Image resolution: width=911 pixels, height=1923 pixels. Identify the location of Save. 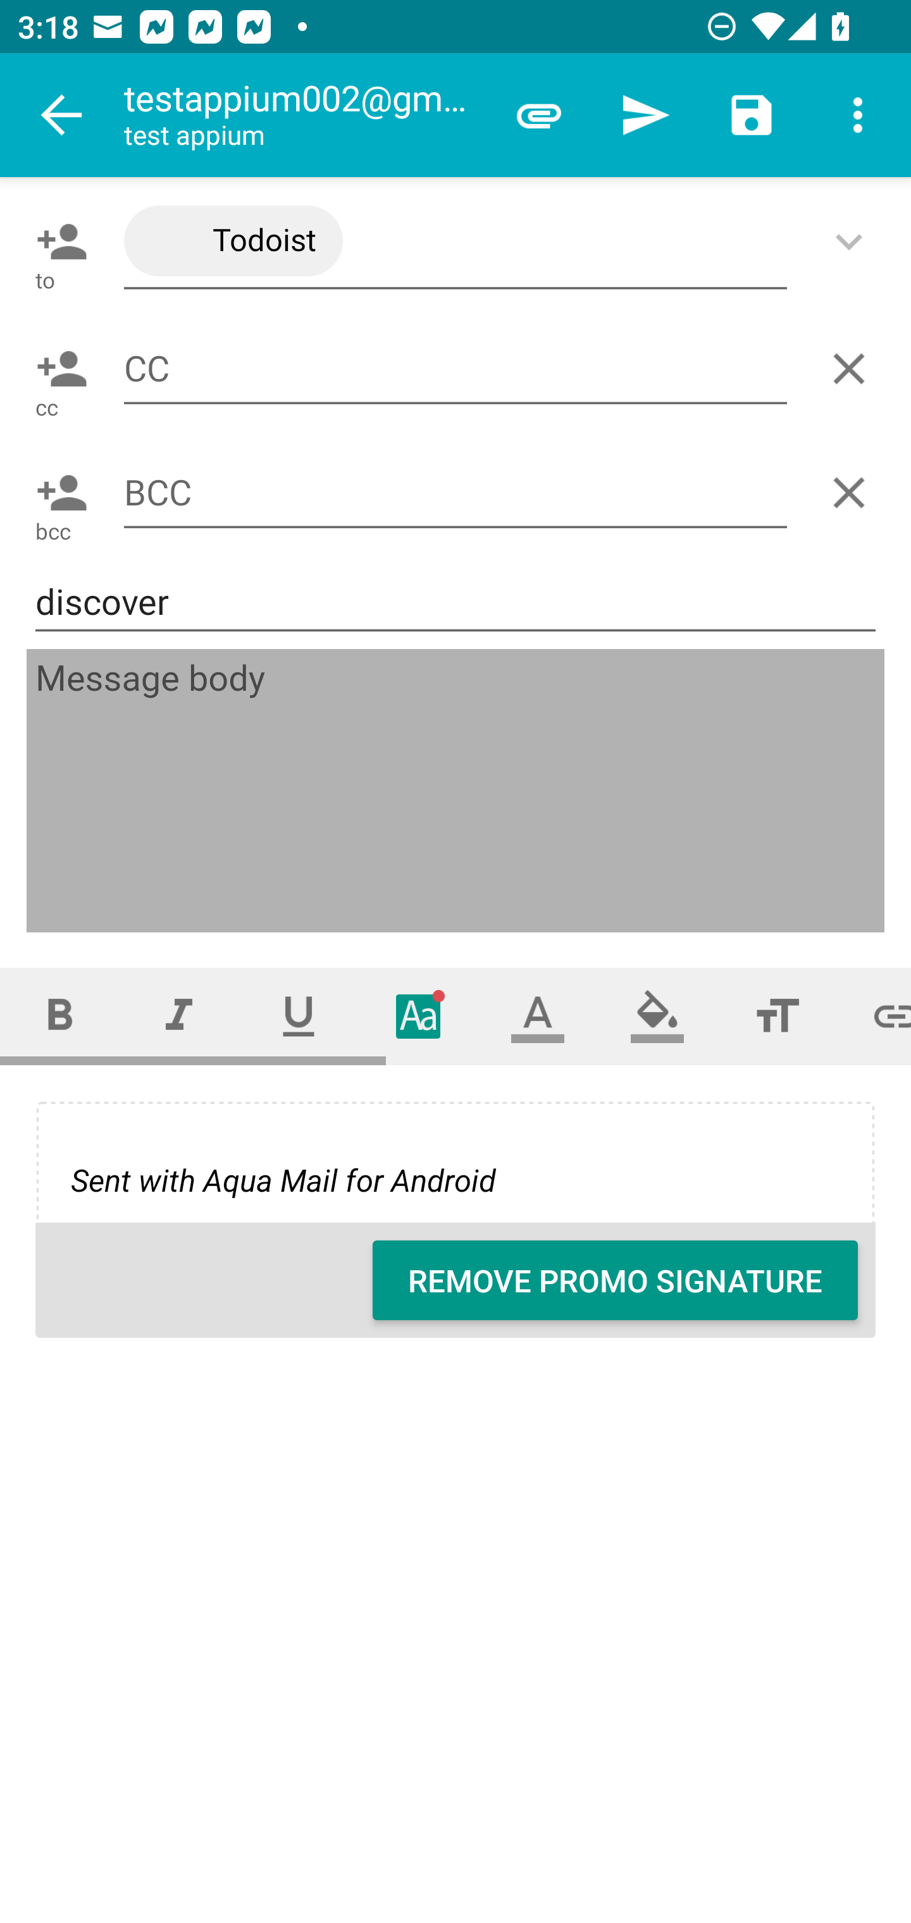
(752, 115).